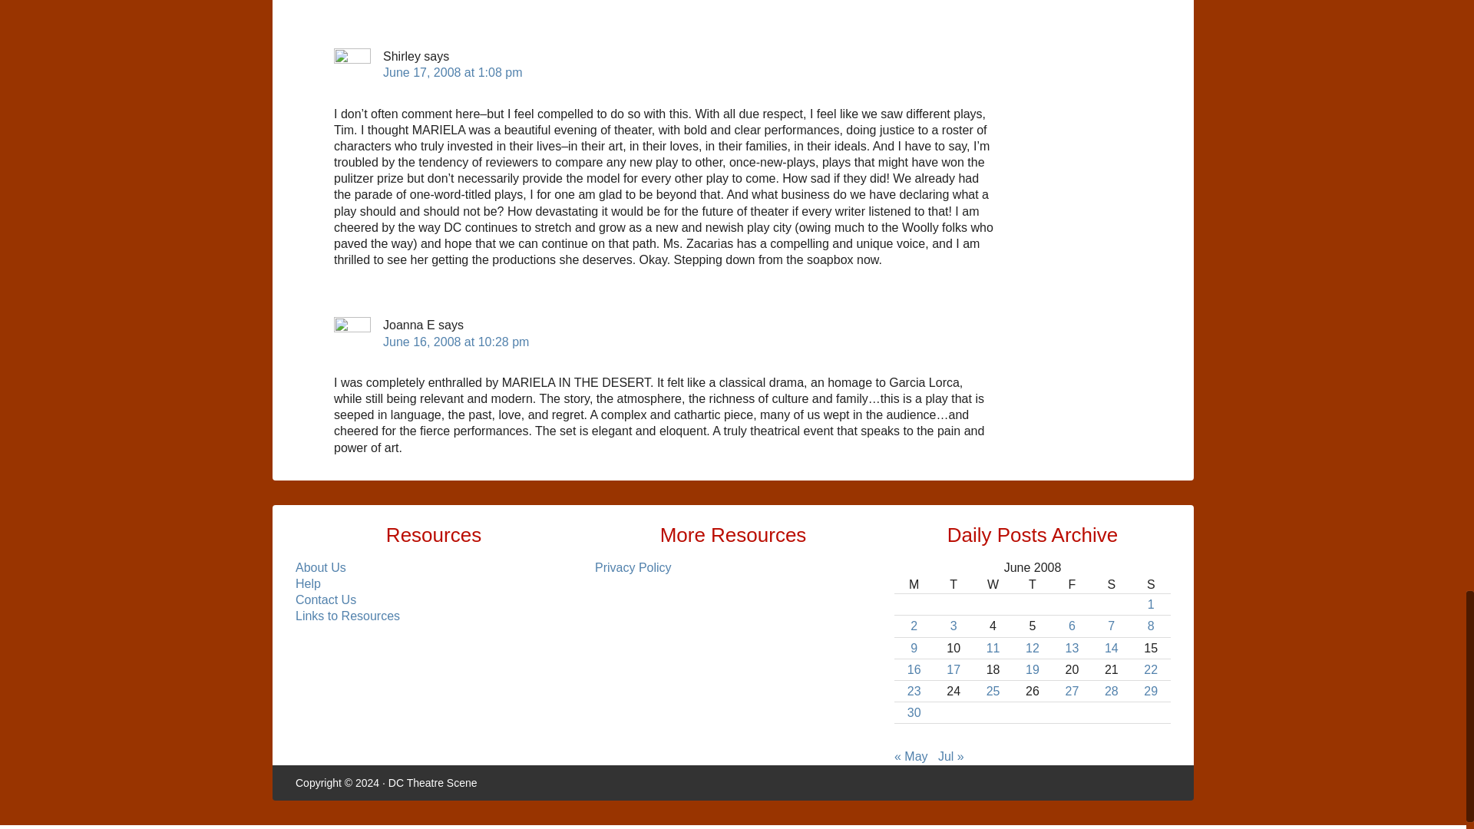 The width and height of the screenshot is (1474, 829). Describe the element at coordinates (1032, 585) in the screenshot. I see `Thursday` at that location.